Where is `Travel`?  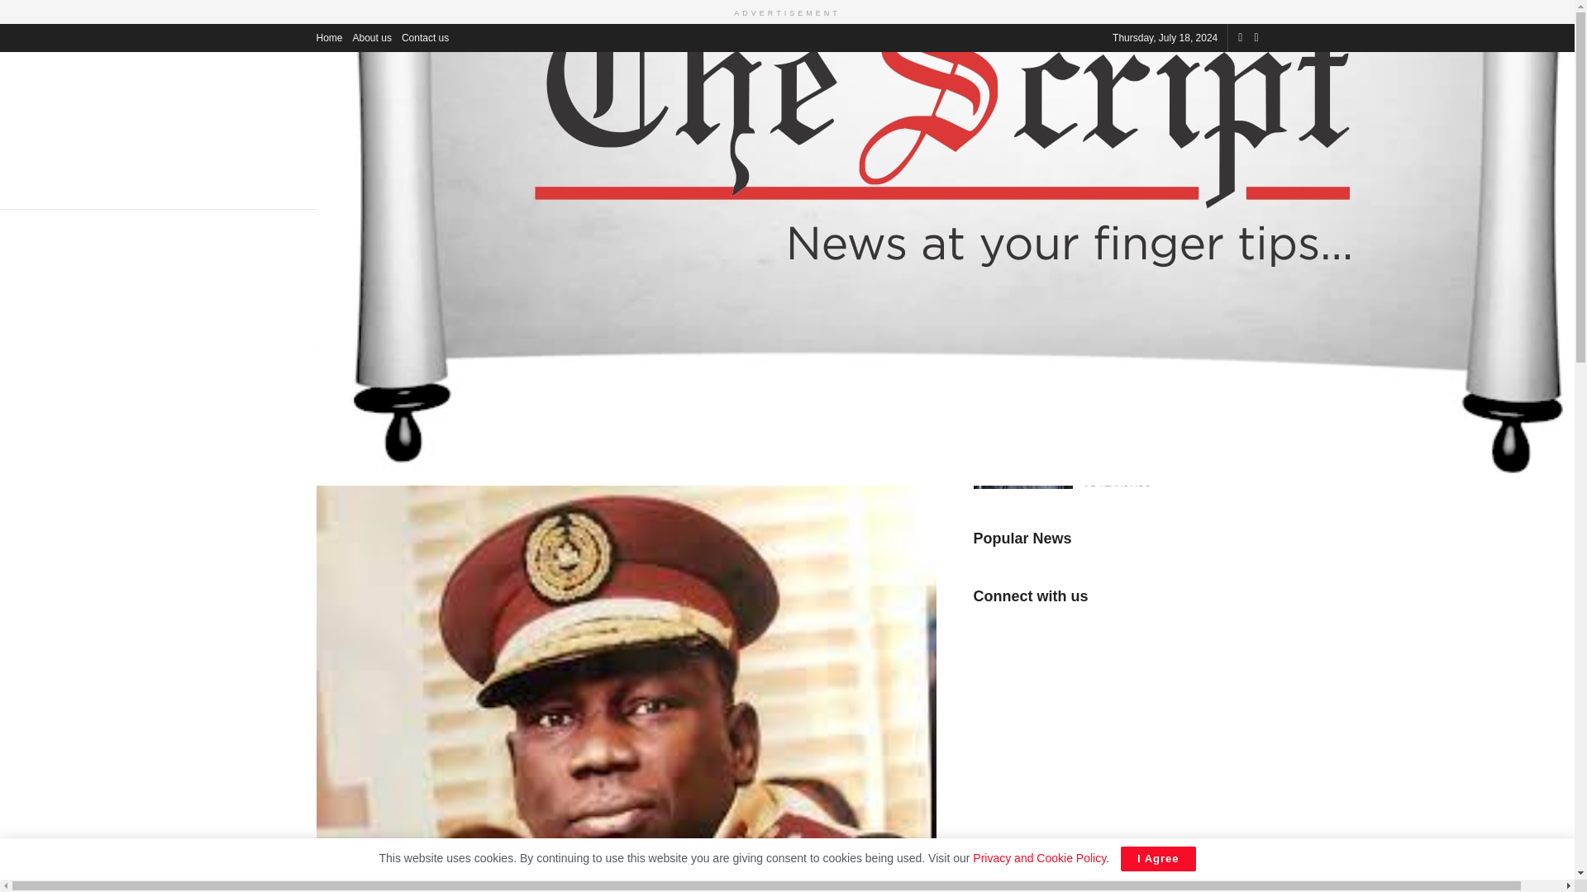
Travel is located at coordinates (589, 444).